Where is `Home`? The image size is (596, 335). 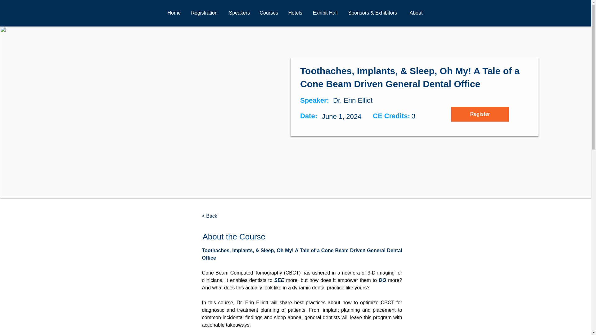
Home is located at coordinates (174, 13).